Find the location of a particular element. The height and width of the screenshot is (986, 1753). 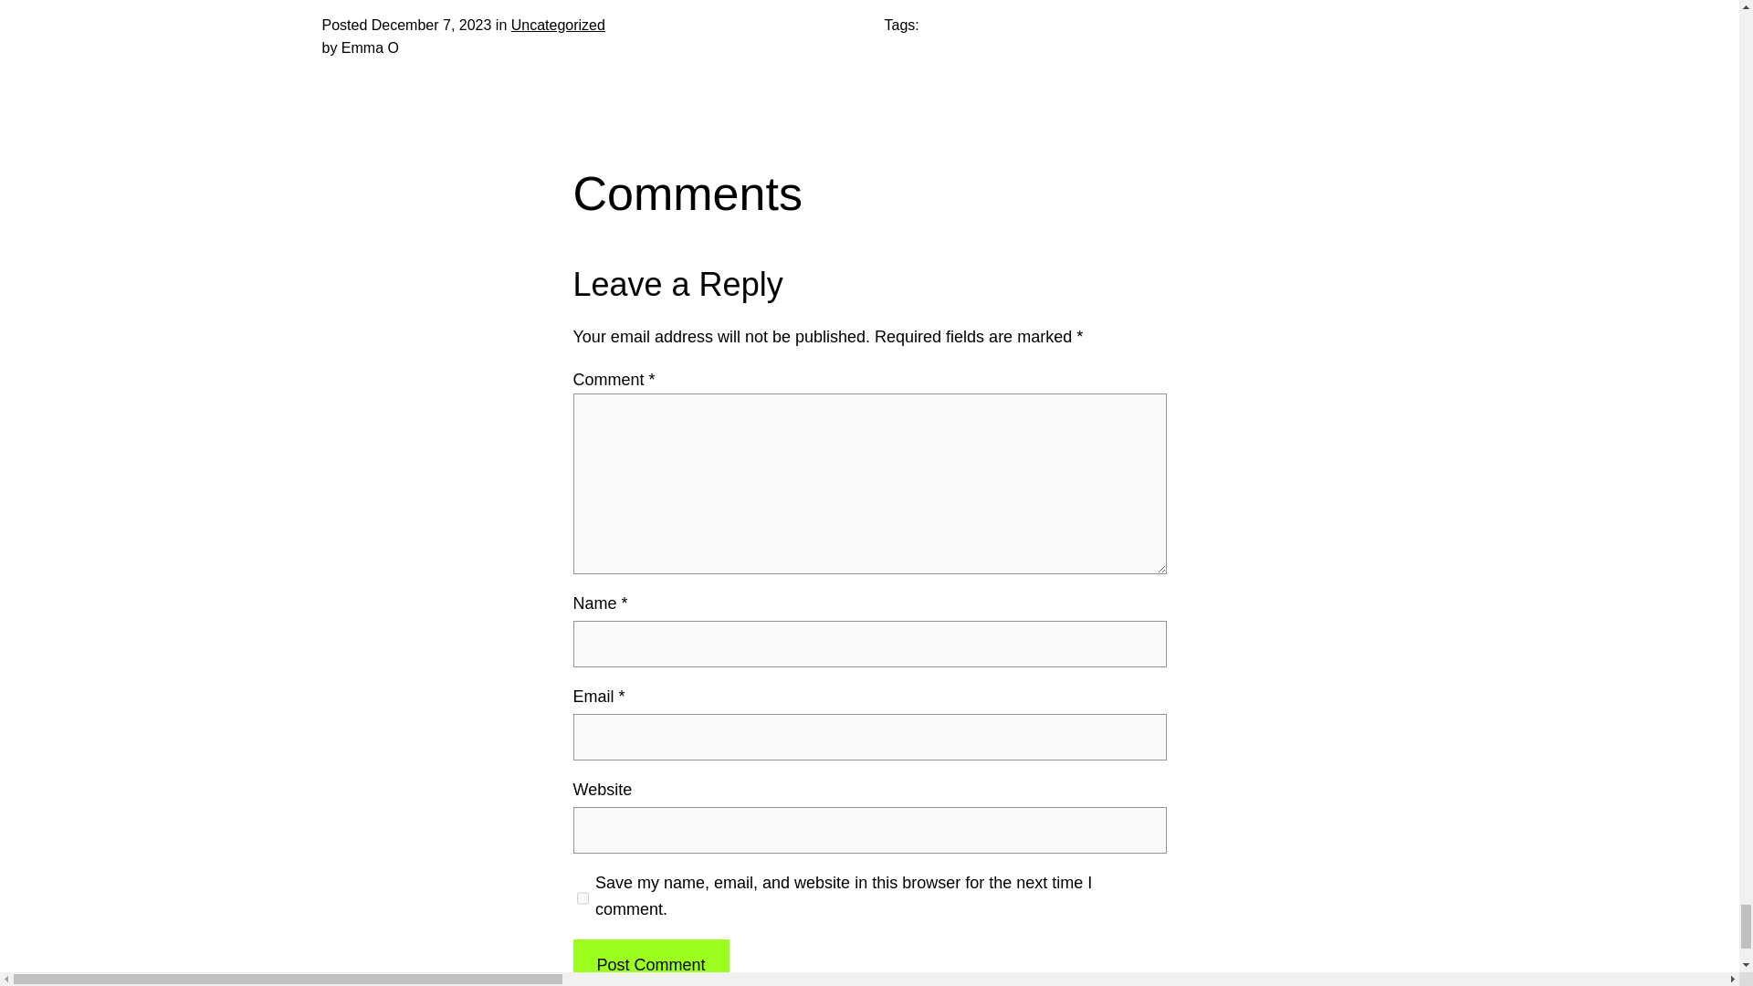

Post Comment is located at coordinates (650, 962).